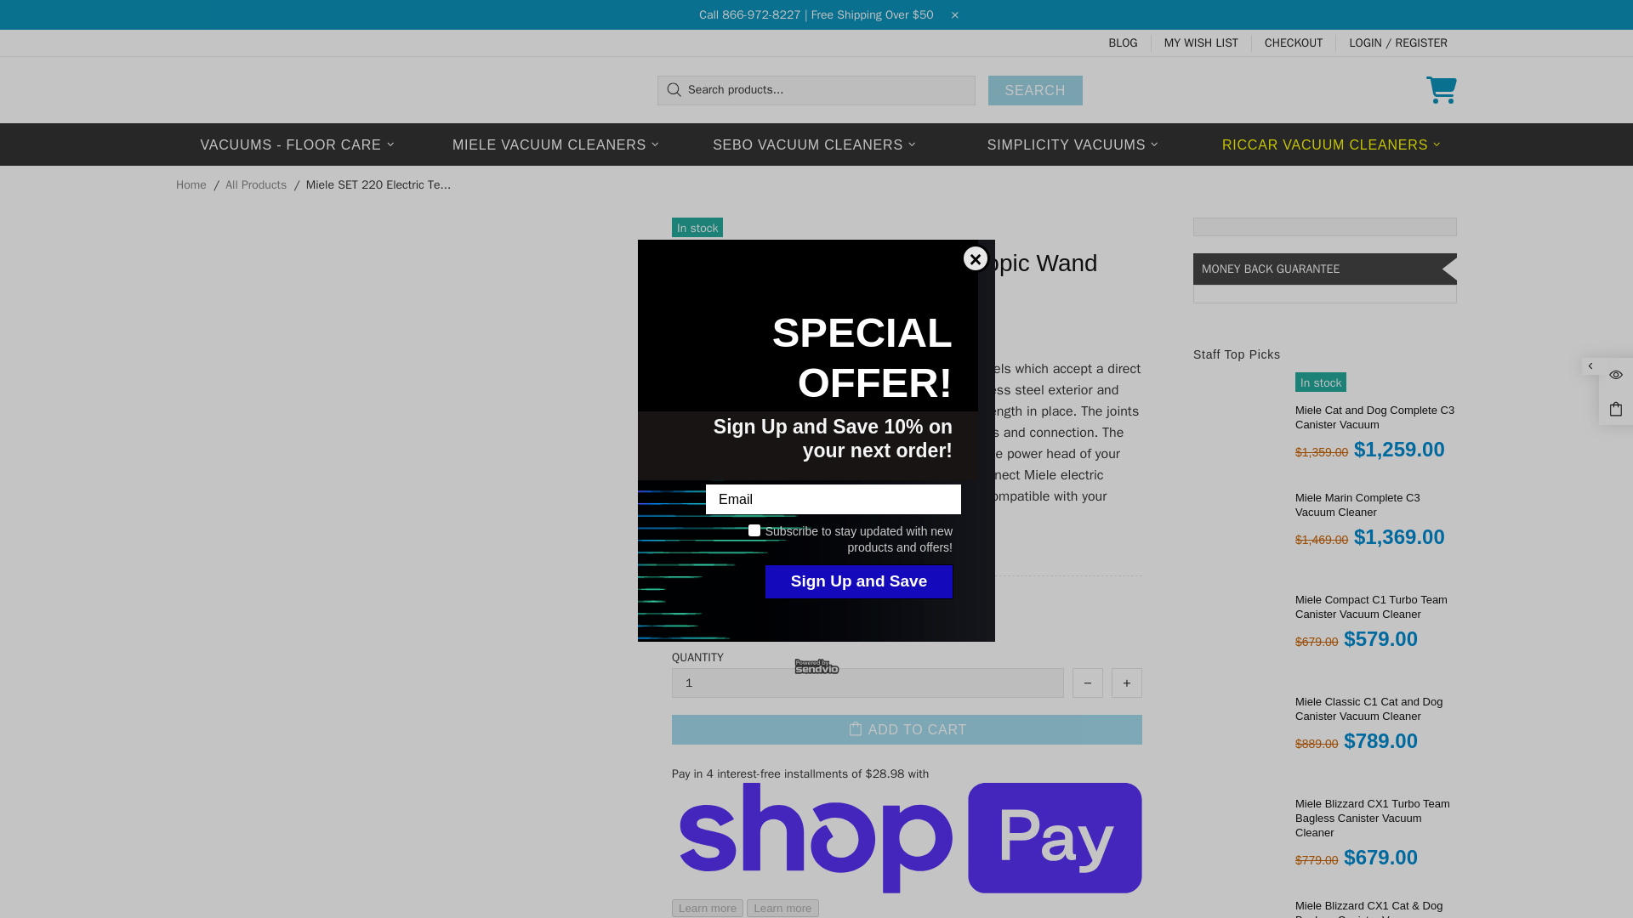 The image size is (1633, 918). Describe the element at coordinates (868, 683) in the screenshot. I see `1` at that location.